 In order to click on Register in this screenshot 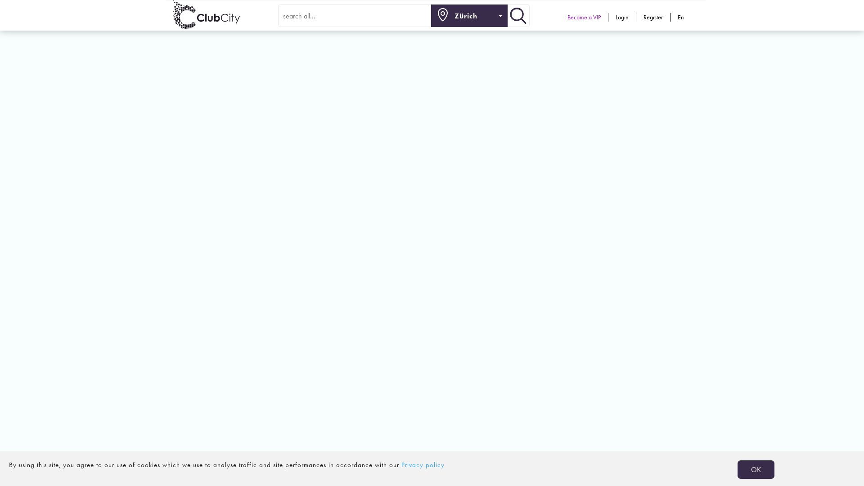, I will do `click(653, 17)`.